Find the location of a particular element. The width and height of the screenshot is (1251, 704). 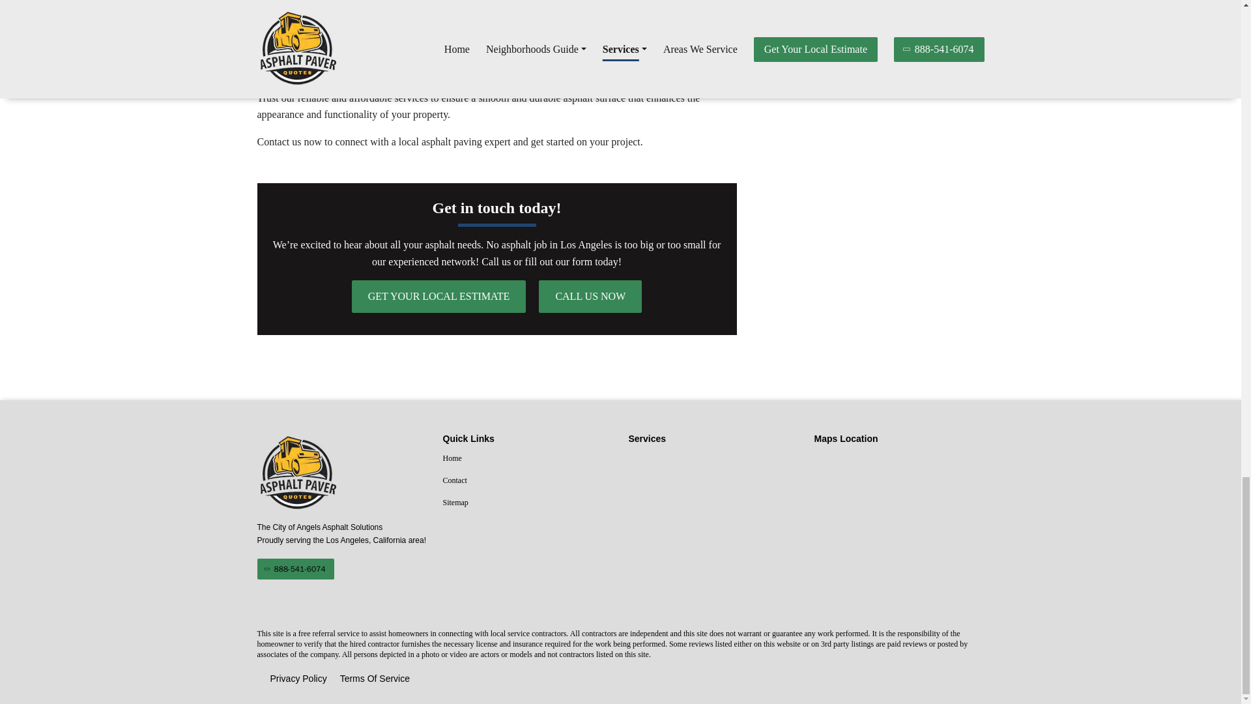

GET YOUR LOCAL ESTIMATE is located at coordinates (439, 296).